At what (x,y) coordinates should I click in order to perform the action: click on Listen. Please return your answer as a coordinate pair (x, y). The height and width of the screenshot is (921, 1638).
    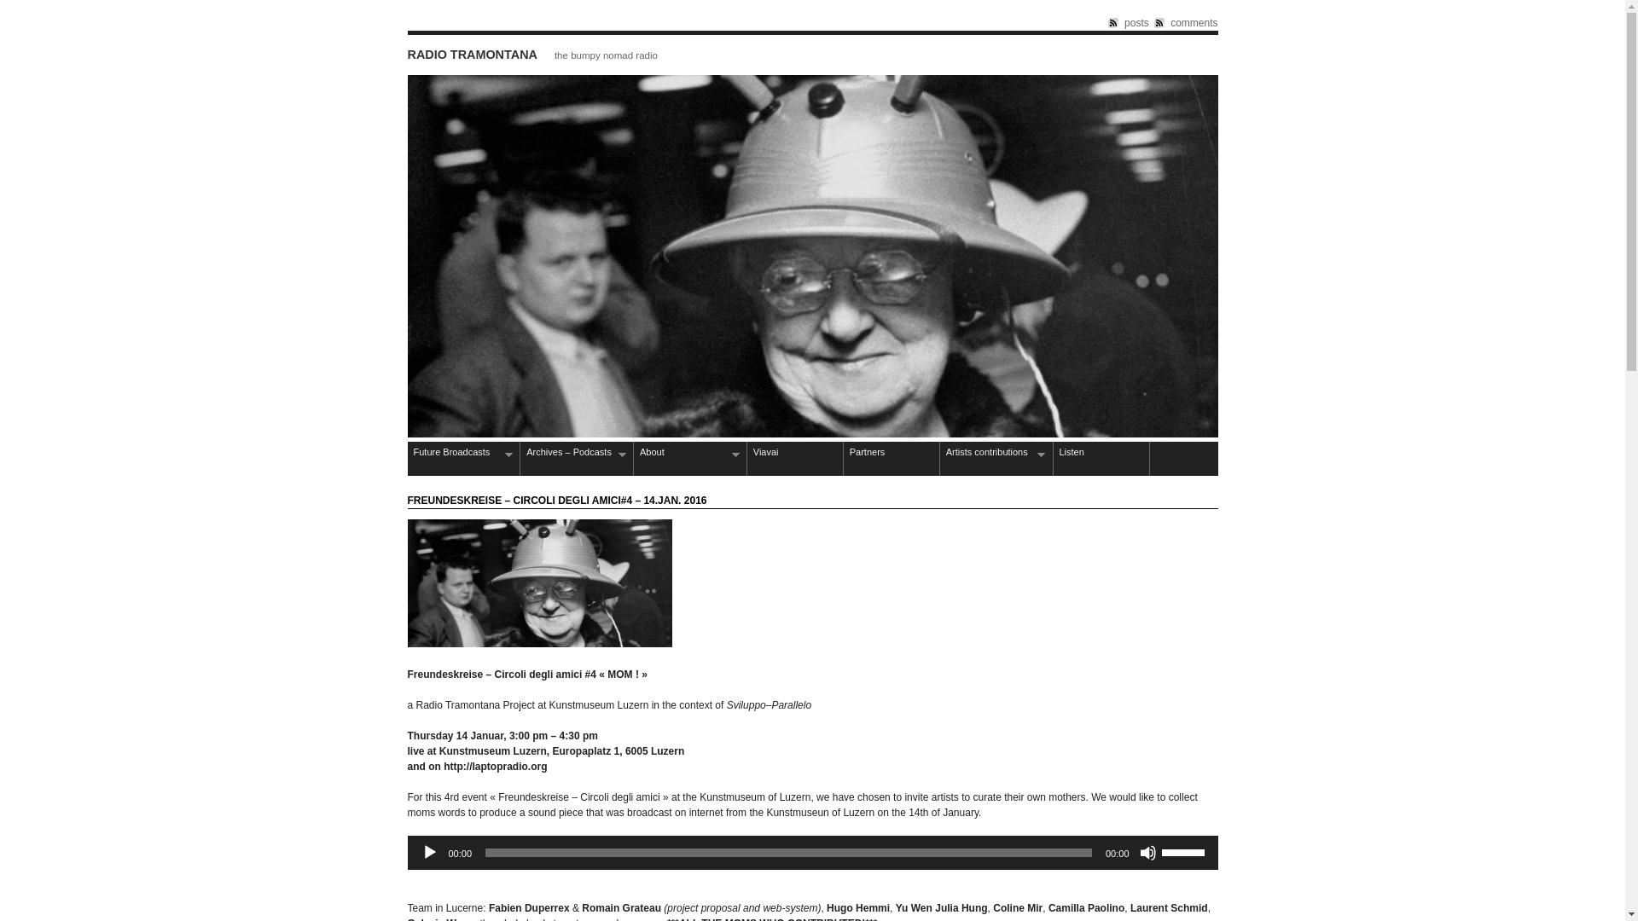
    Looking at the image, I should click on (1101, 459).